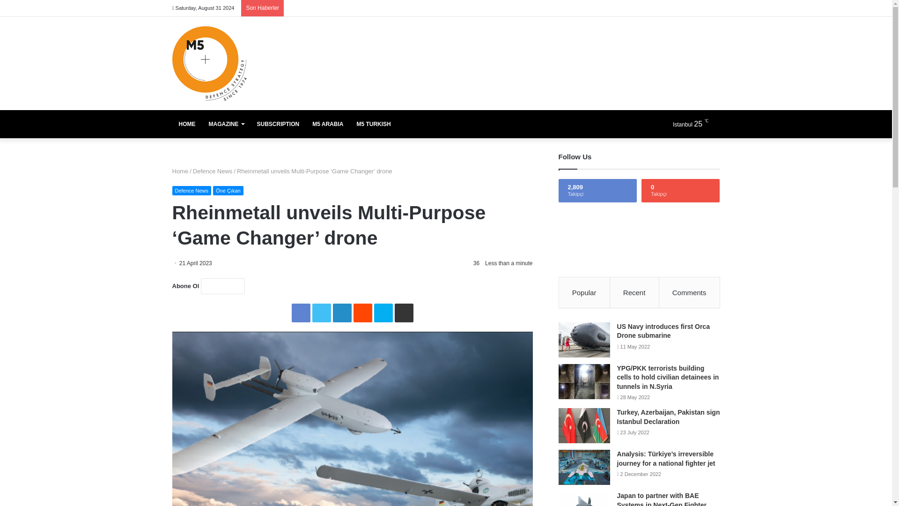 The width and height of the screenshot is (899, 506). What do you see at coordinates (187, 124) in the screenshot?
I see `HOME` at bounding box center [187, 124].